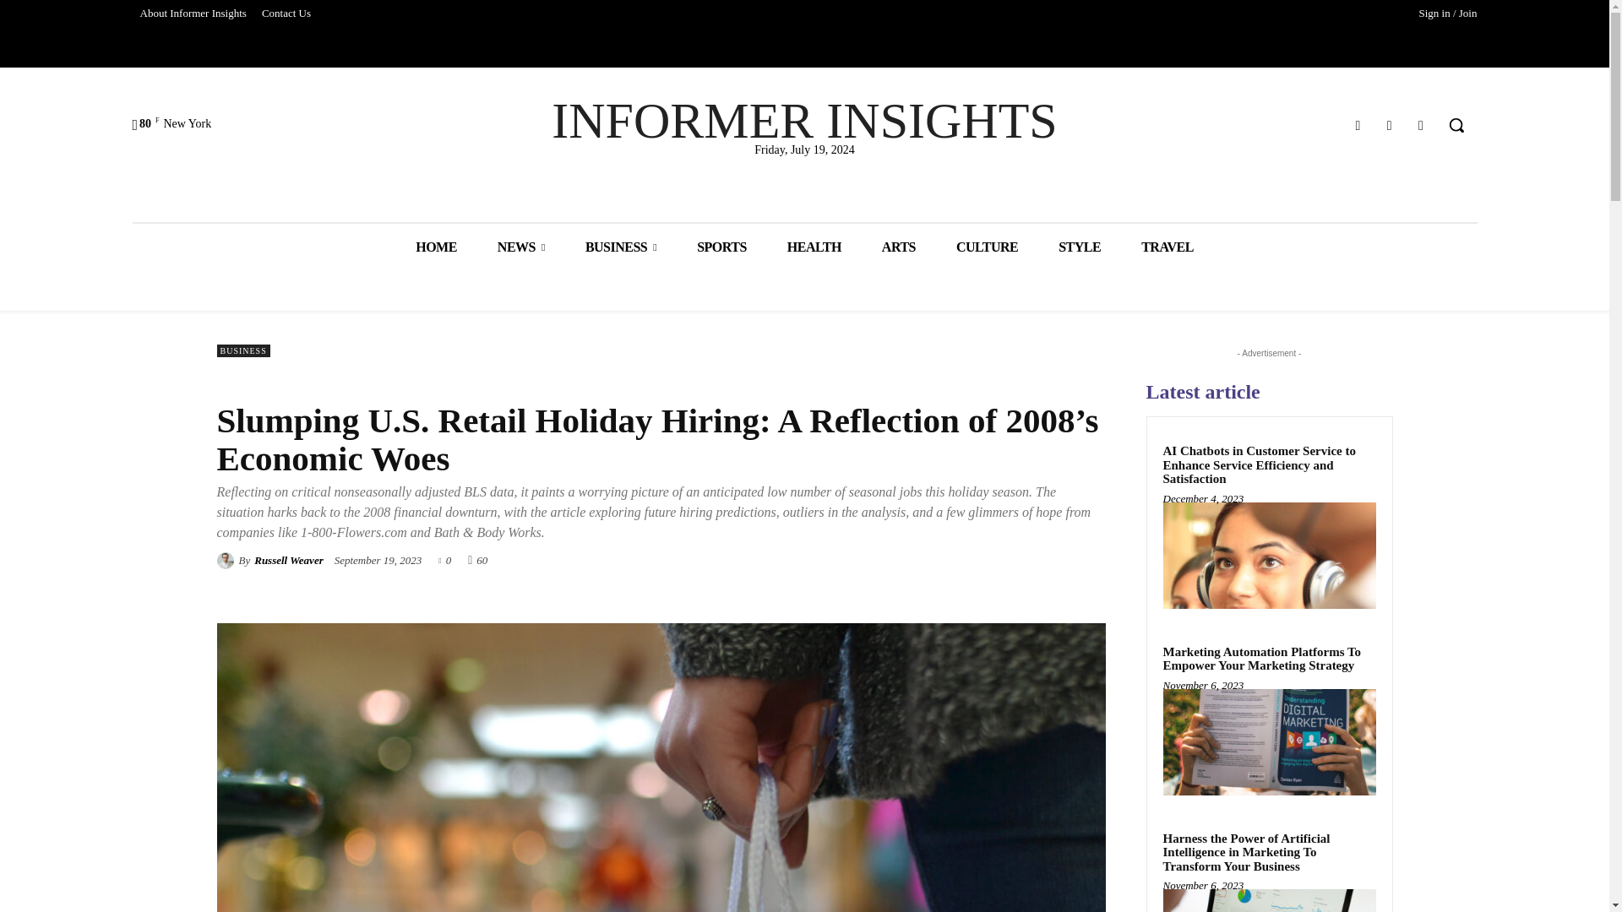  Describe the element at coordinates (804, 121) in the screenshot. I see `Informer Insights` at that location.